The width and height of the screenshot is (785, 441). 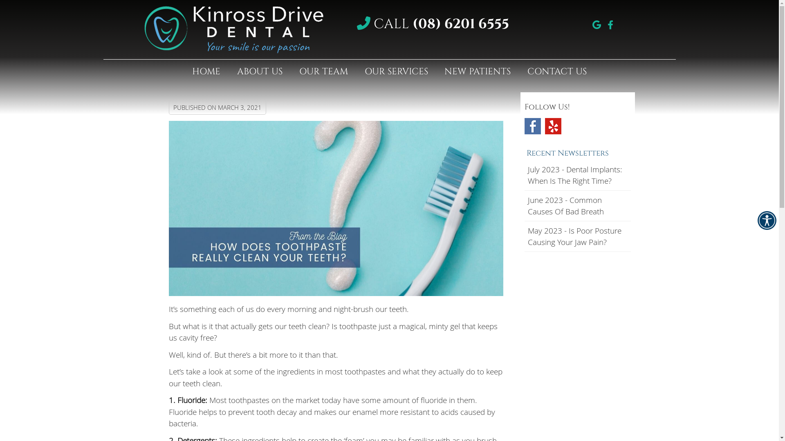 What do you see at coordinates (233, 51) in the screenshot?
I see `Kinross Drive Dental` at bounding box center [233, 51].